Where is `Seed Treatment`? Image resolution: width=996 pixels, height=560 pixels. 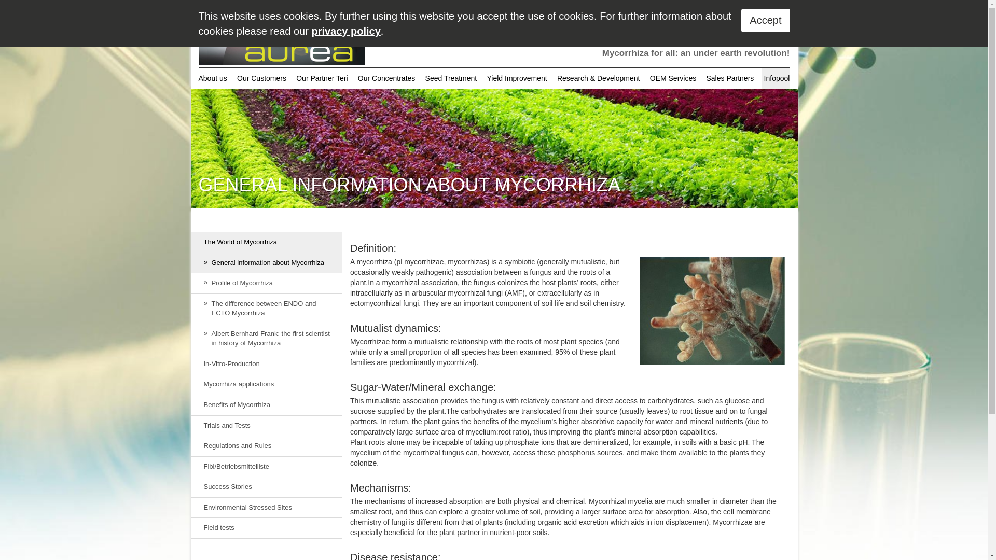 Seed Treatment is located at coordinates (451, 78).